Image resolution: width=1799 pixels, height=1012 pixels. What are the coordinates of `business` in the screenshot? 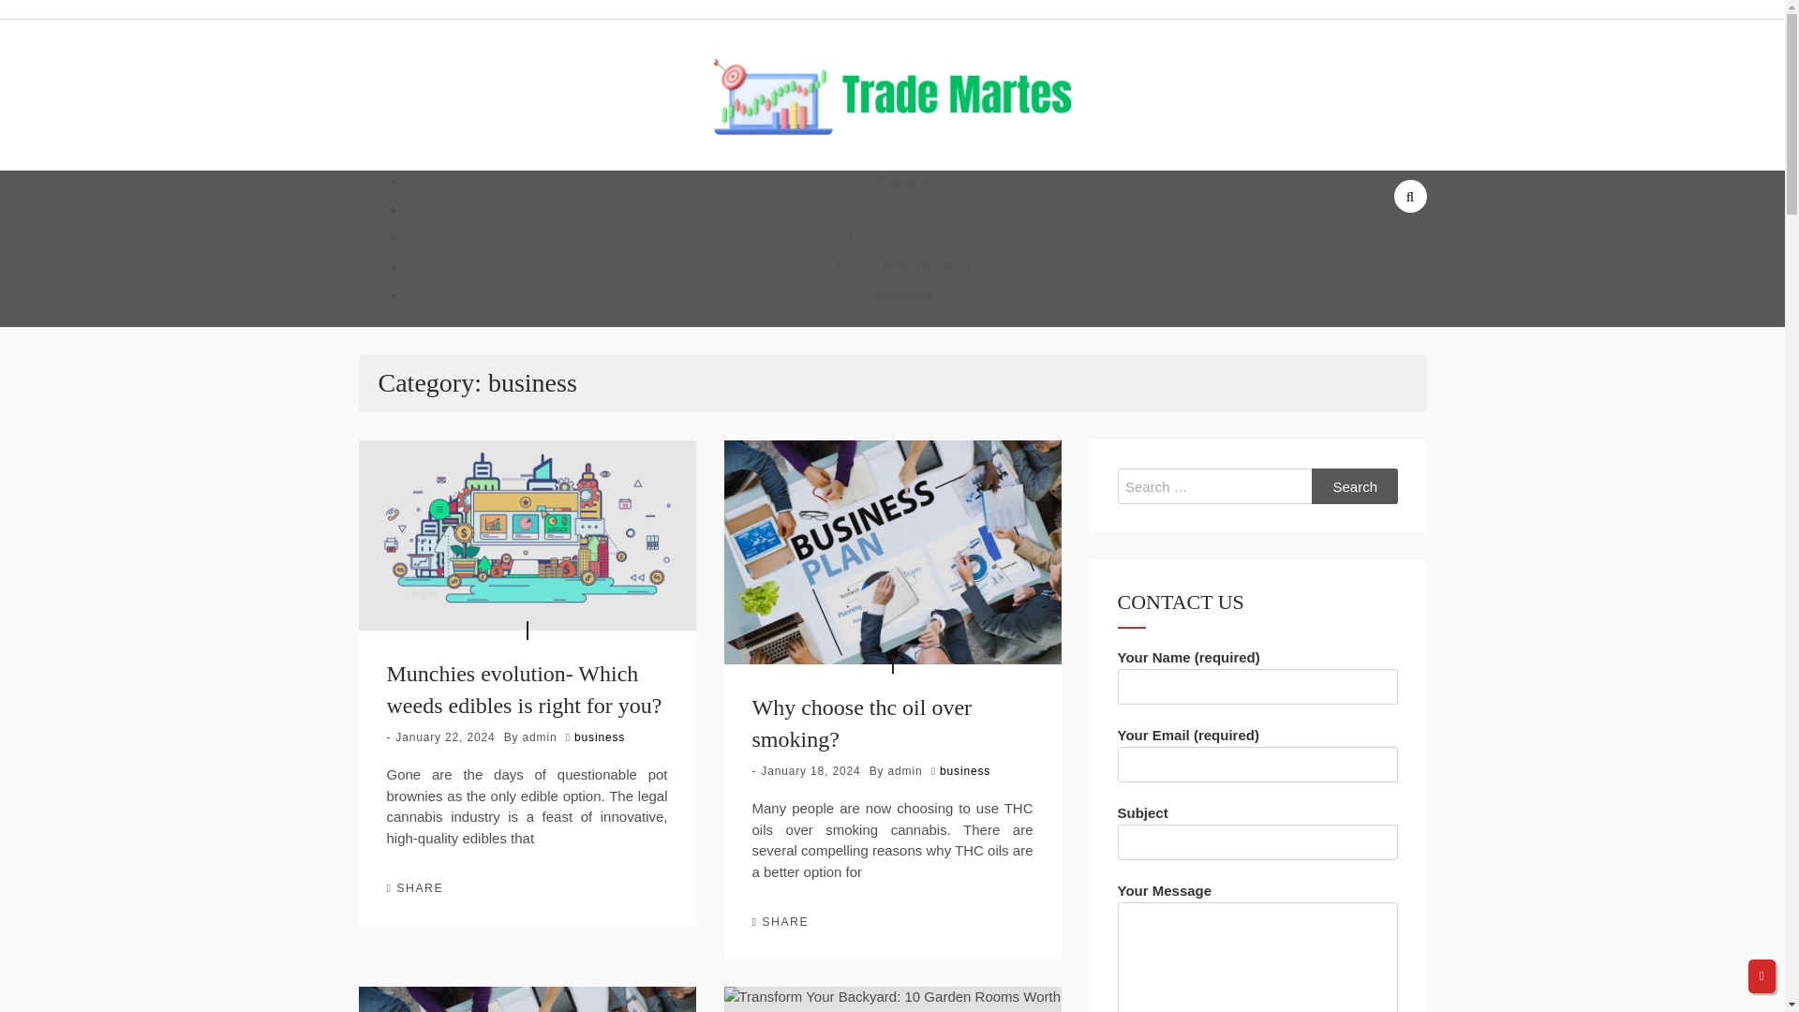 It's located at (599, 737).